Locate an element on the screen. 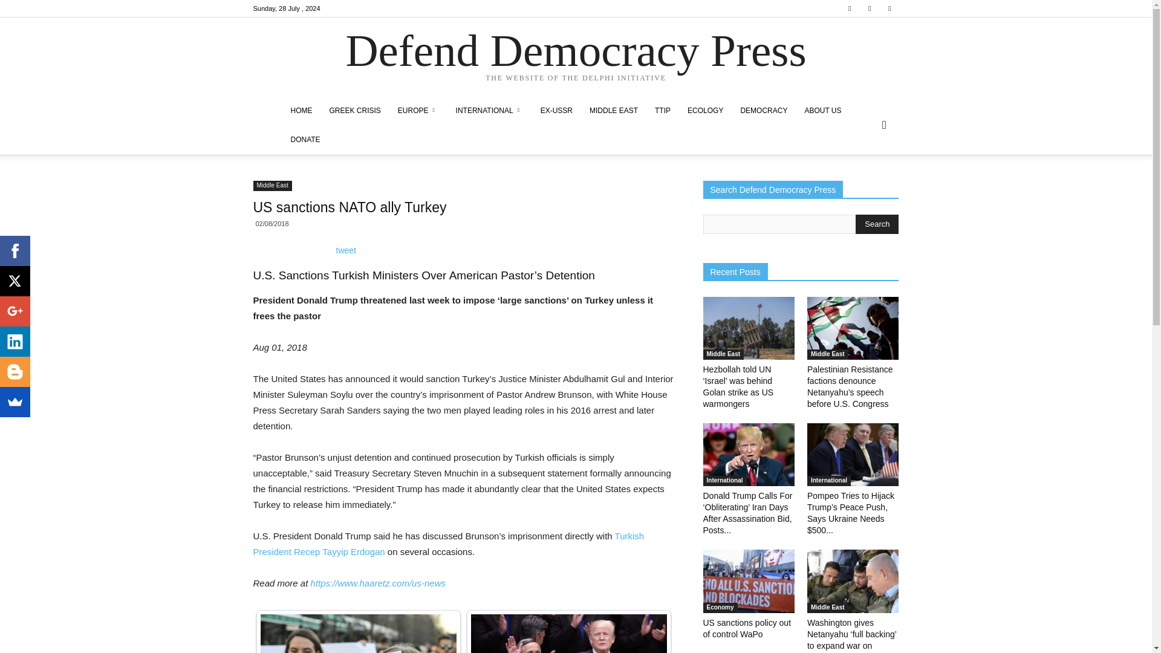  EX-USSR is located at coordinates (556, 110).